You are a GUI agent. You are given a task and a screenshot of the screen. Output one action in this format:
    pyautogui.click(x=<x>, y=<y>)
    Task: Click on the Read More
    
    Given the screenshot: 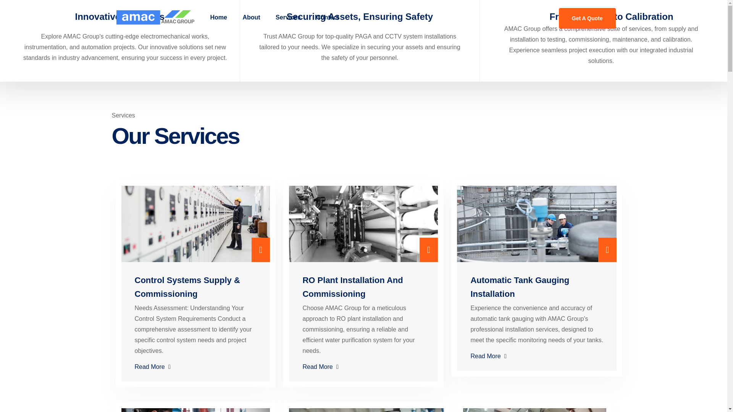 What is the action you would take?
    pyautogui.click(x=195, y=367)
    